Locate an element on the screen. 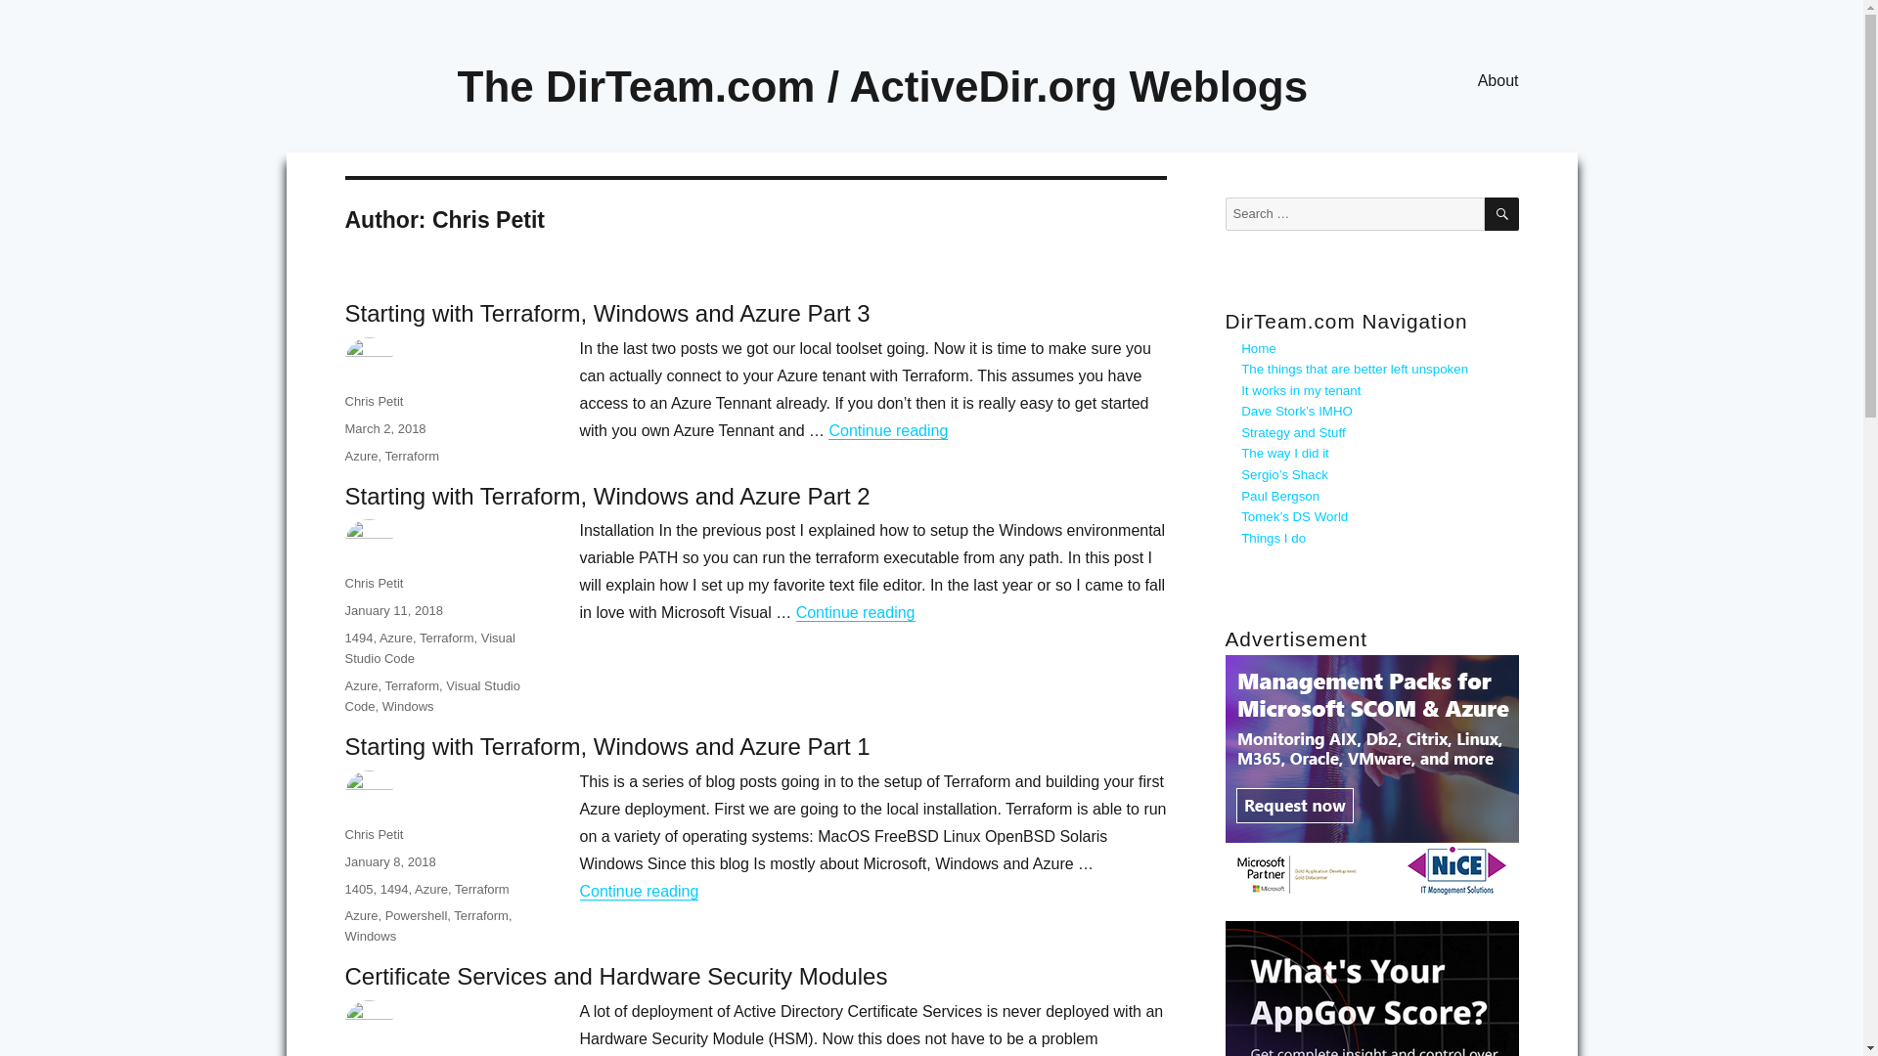  Azure is located at coordinates (360, 915).